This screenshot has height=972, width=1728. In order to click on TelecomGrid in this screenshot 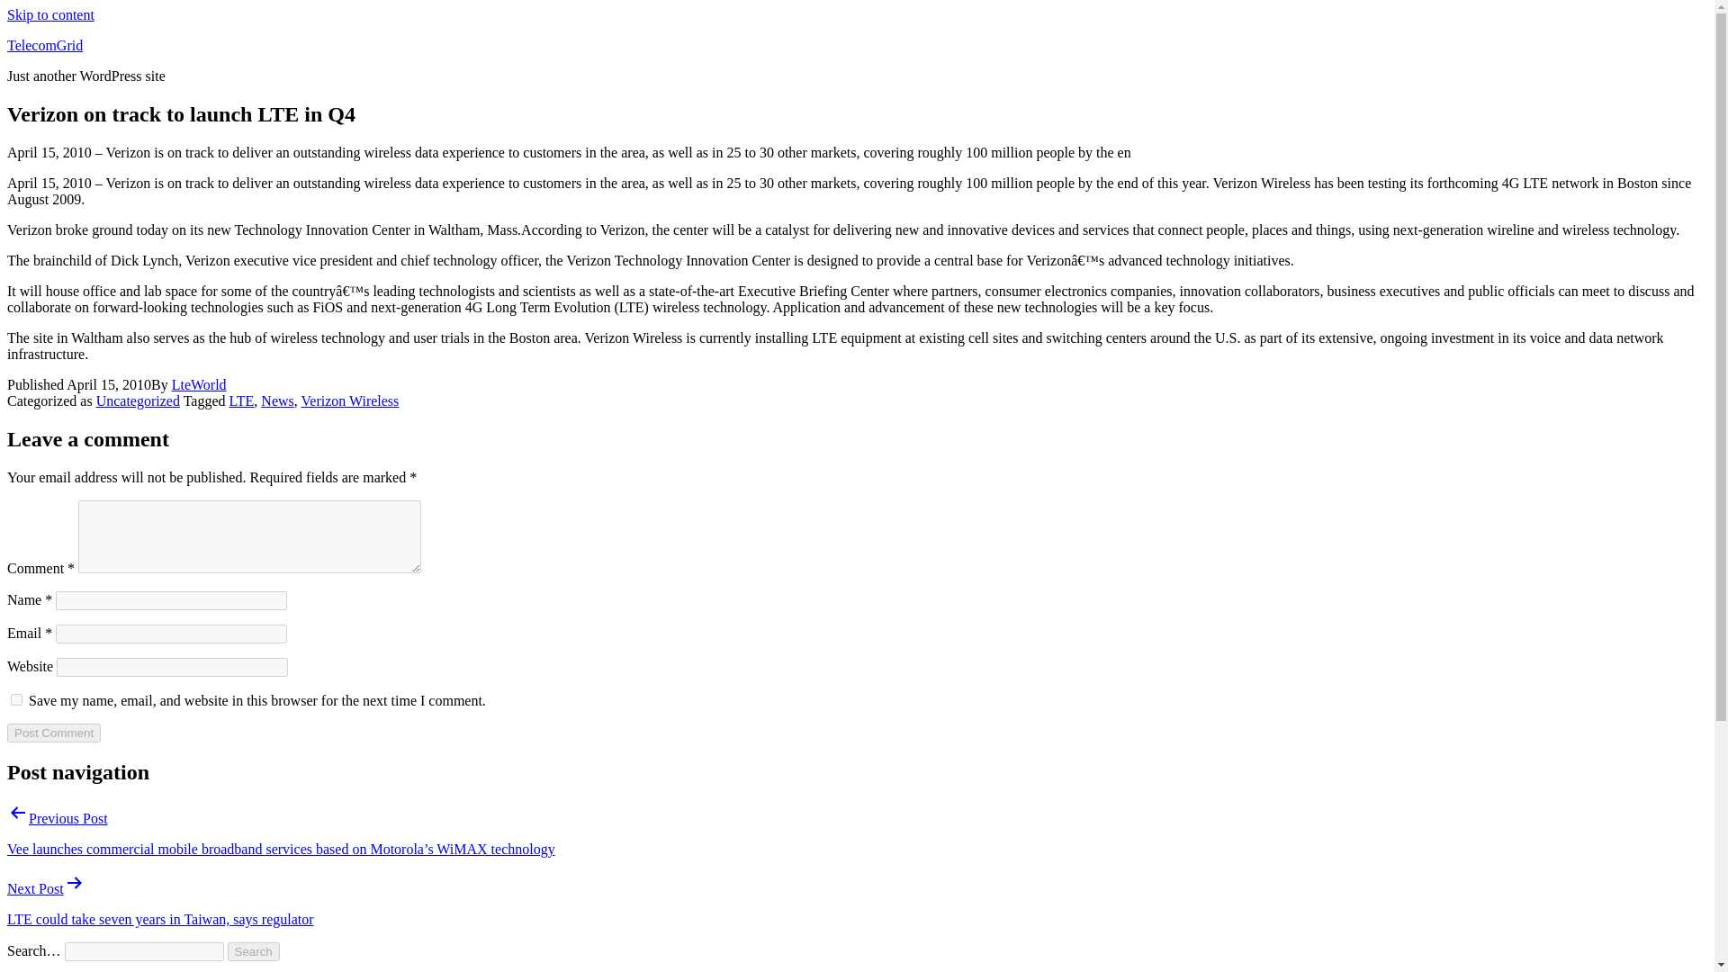, I will do `click(45, 45)`.